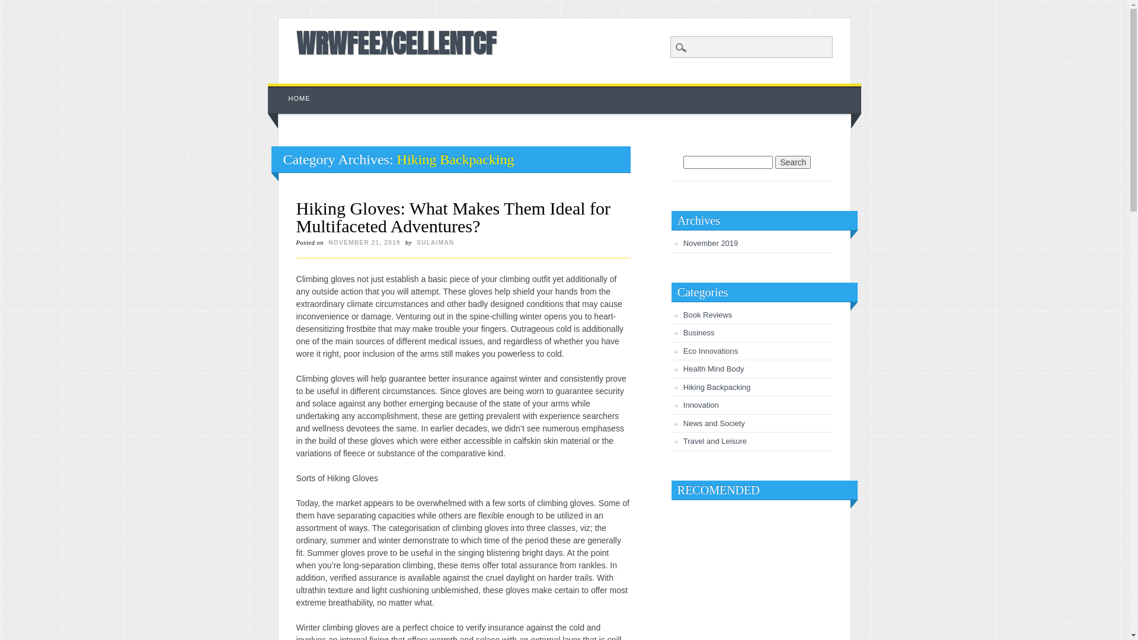 The height and width of the screenshot is (640, 1138). What do you see at coordinates (699, 333) in the screenshot?
I see `Business` at bounding box center [699, 333].